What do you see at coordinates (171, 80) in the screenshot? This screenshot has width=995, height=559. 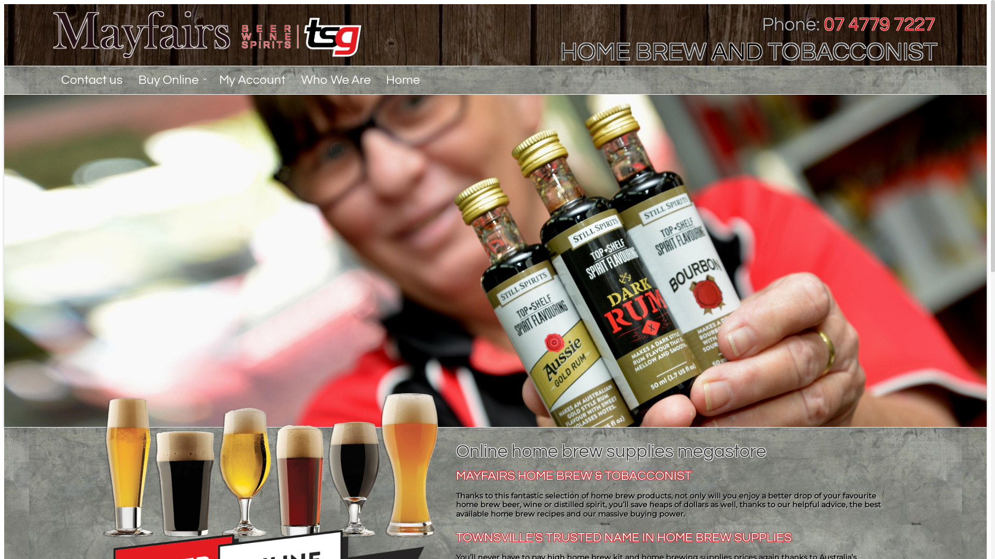 I see `Buy Online` at bounding box center [171, 80].